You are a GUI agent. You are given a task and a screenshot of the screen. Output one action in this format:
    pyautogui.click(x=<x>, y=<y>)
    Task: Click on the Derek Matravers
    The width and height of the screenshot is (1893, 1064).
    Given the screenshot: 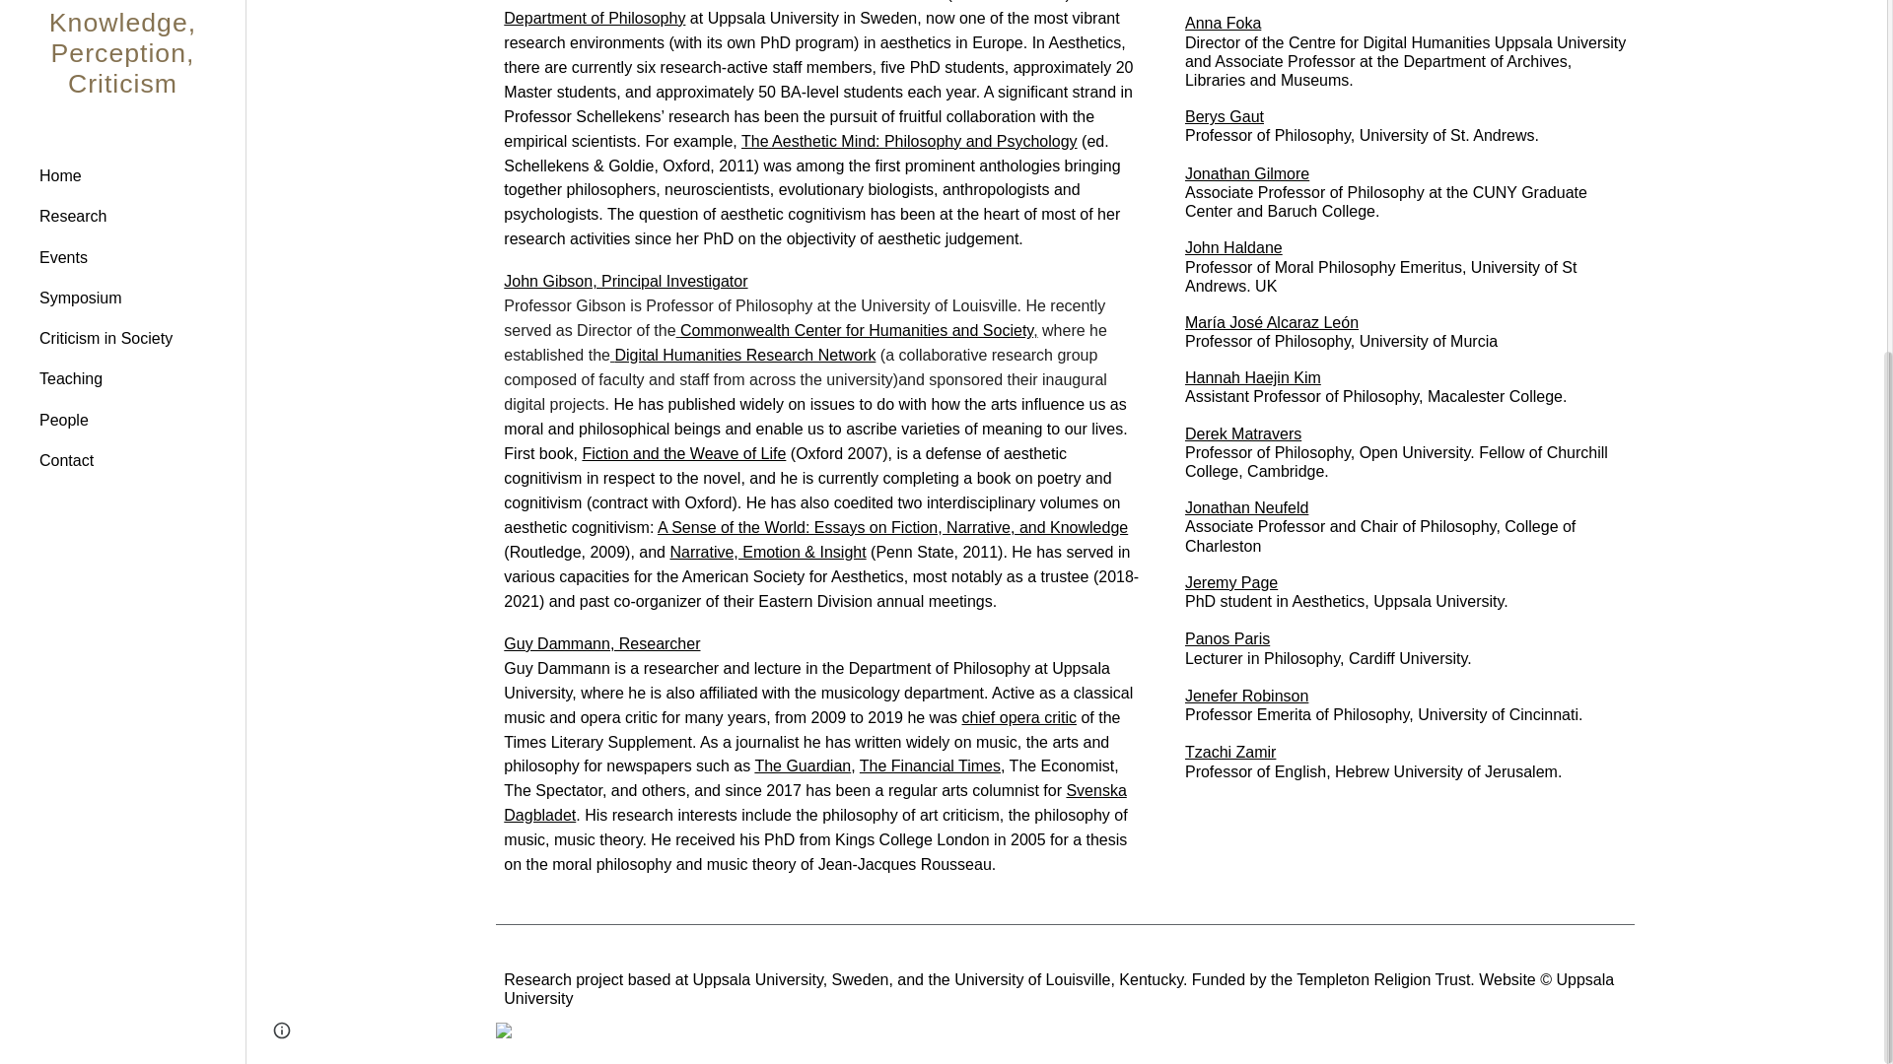 What is the action you would take?
    pyautogui.click(x=1242, y=433)
    